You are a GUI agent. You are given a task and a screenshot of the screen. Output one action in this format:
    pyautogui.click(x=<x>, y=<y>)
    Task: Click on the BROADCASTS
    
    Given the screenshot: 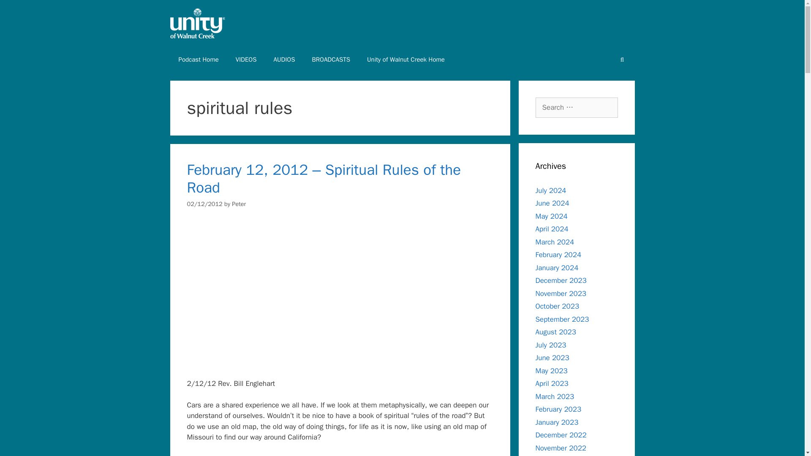 What is the action you would take?
    pyautogui.click(x=331, y=59)
    